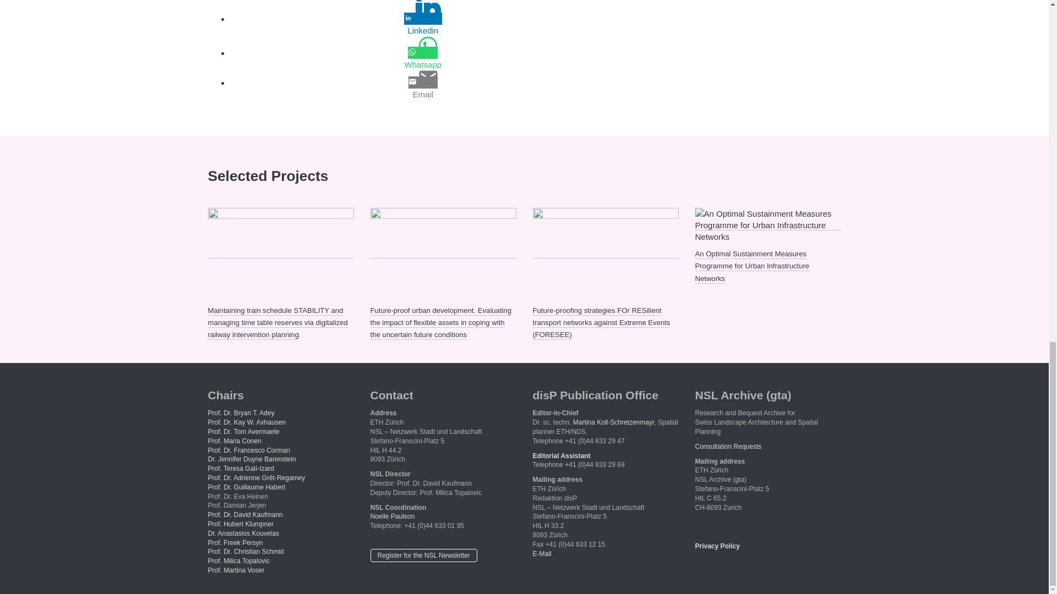  Describe the element at coordinates (423, 94) in the screenshot. I see `Email` at that location.